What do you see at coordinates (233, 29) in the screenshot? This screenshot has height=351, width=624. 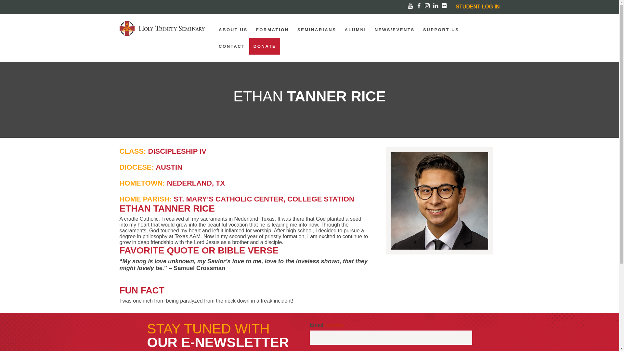 I see `ABOUT US` at bounding box center [233, 29].